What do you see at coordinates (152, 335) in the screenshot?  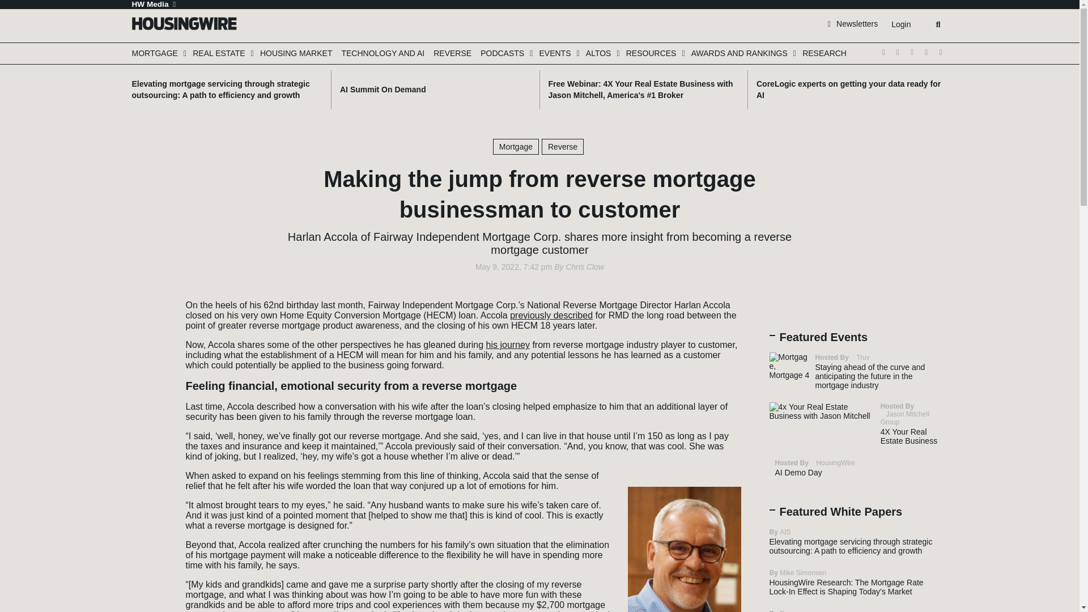 I see `Click to share on LinkedIn` at bounding box center [152, 335].